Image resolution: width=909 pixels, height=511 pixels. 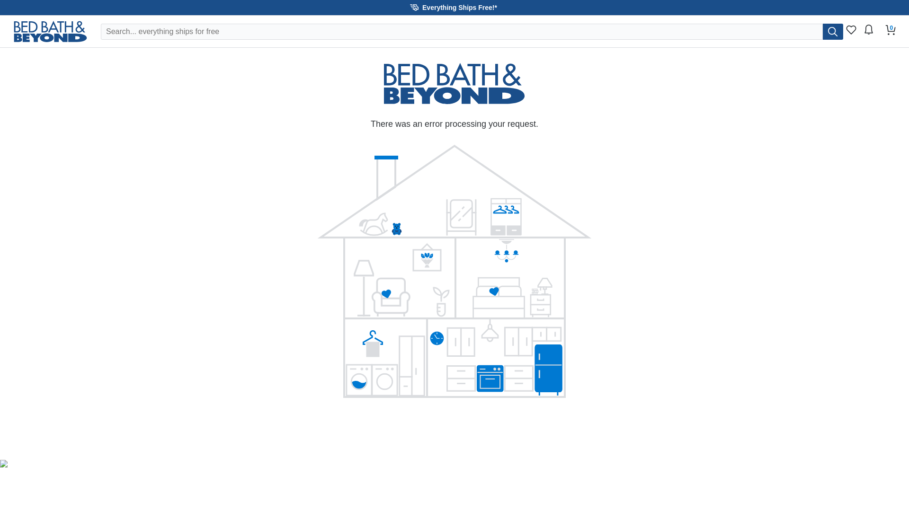 What do you see at coordinates (851, 29) in the screenshot?
I see `Bell` at bounding box center [851, 29].